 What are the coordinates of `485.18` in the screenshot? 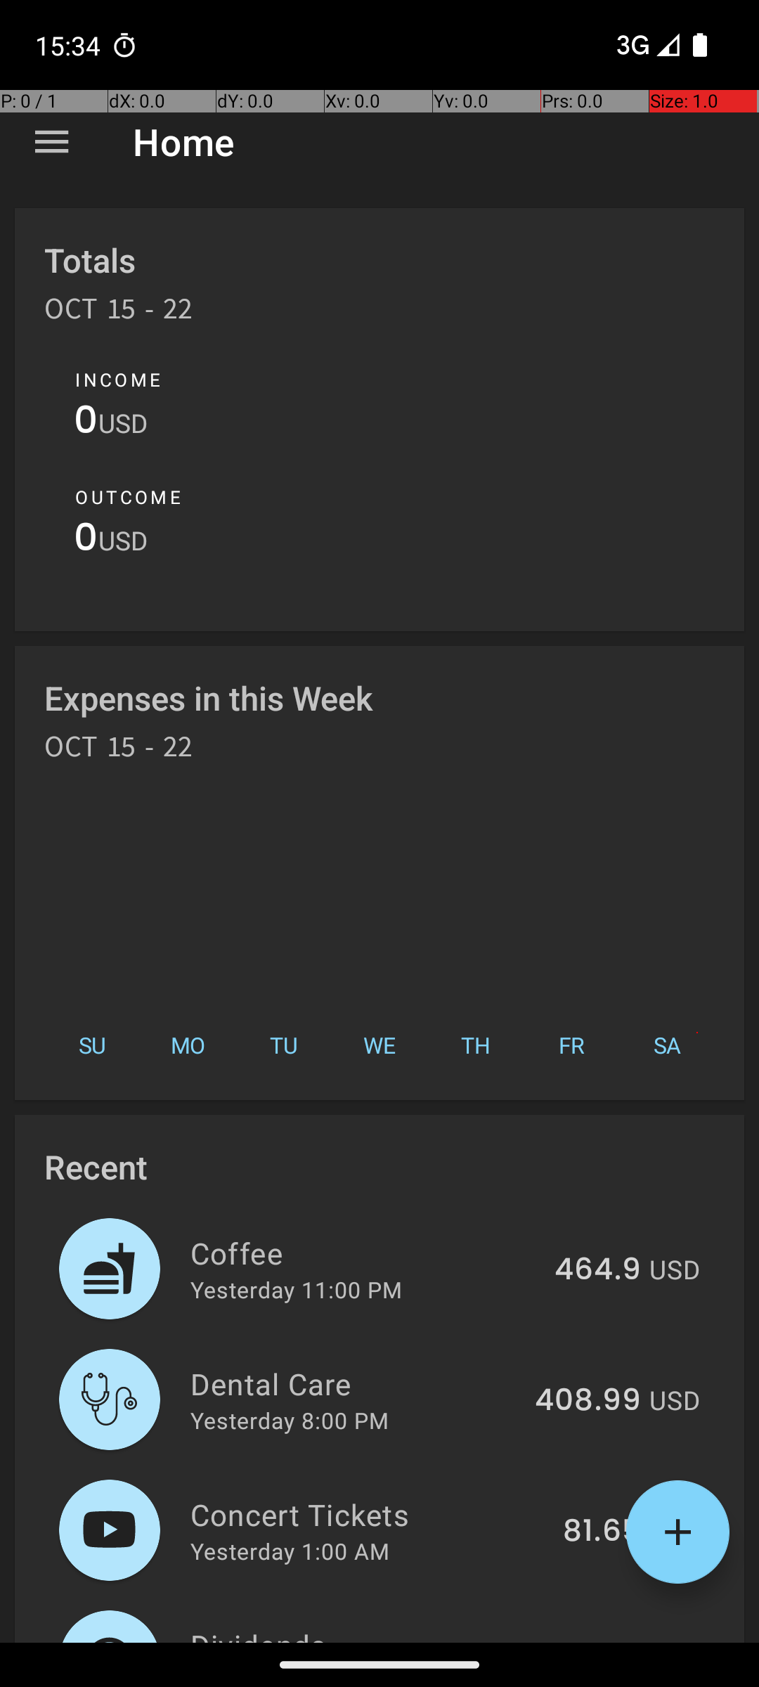 It's located at (592, 1641).